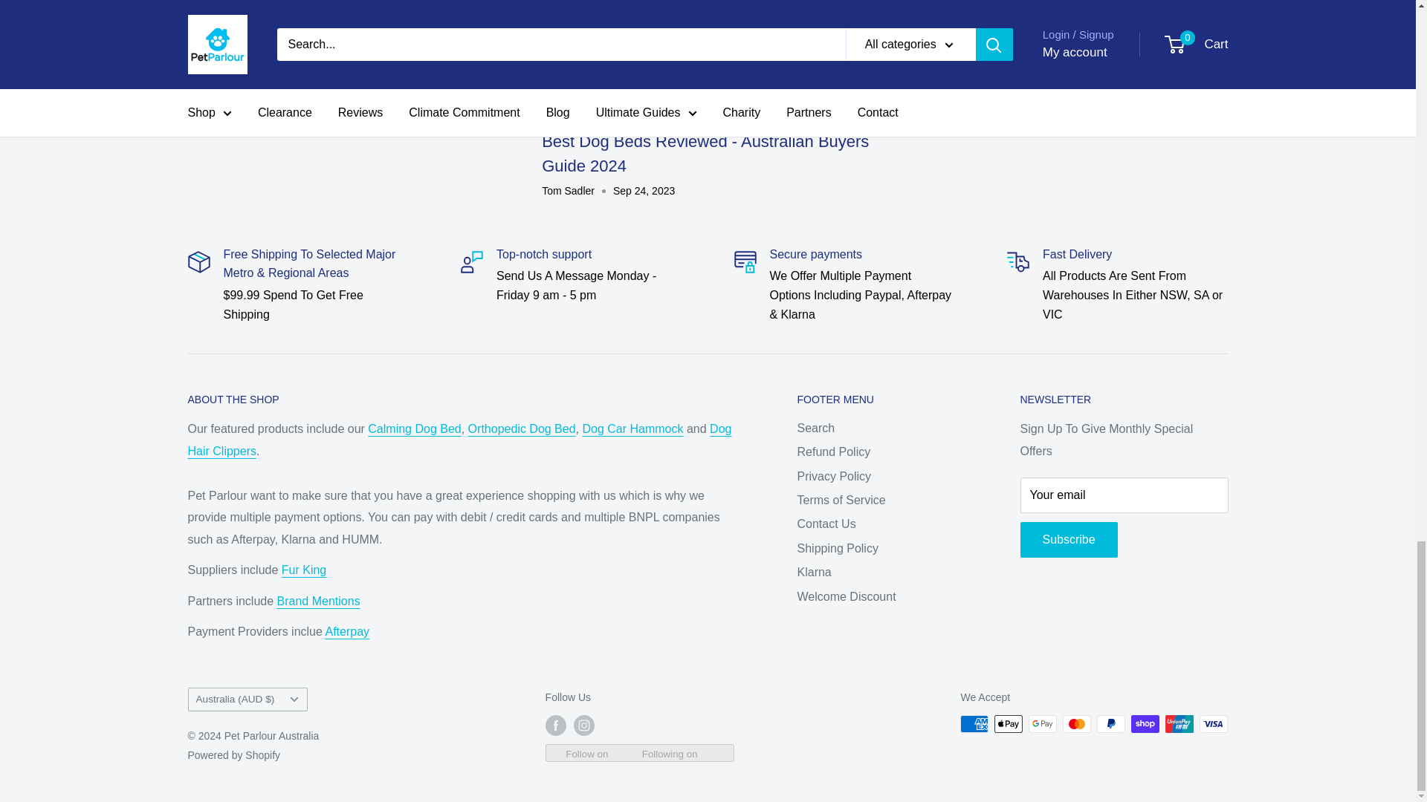 The image size is (1427, 802). I want to click on Orthopedic Dog Bed, so click(522, 429).